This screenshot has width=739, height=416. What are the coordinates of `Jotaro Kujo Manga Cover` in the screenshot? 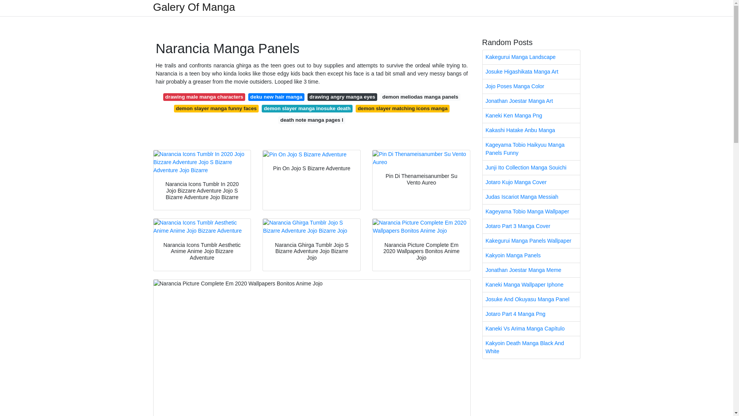 It's located at (531, 182).